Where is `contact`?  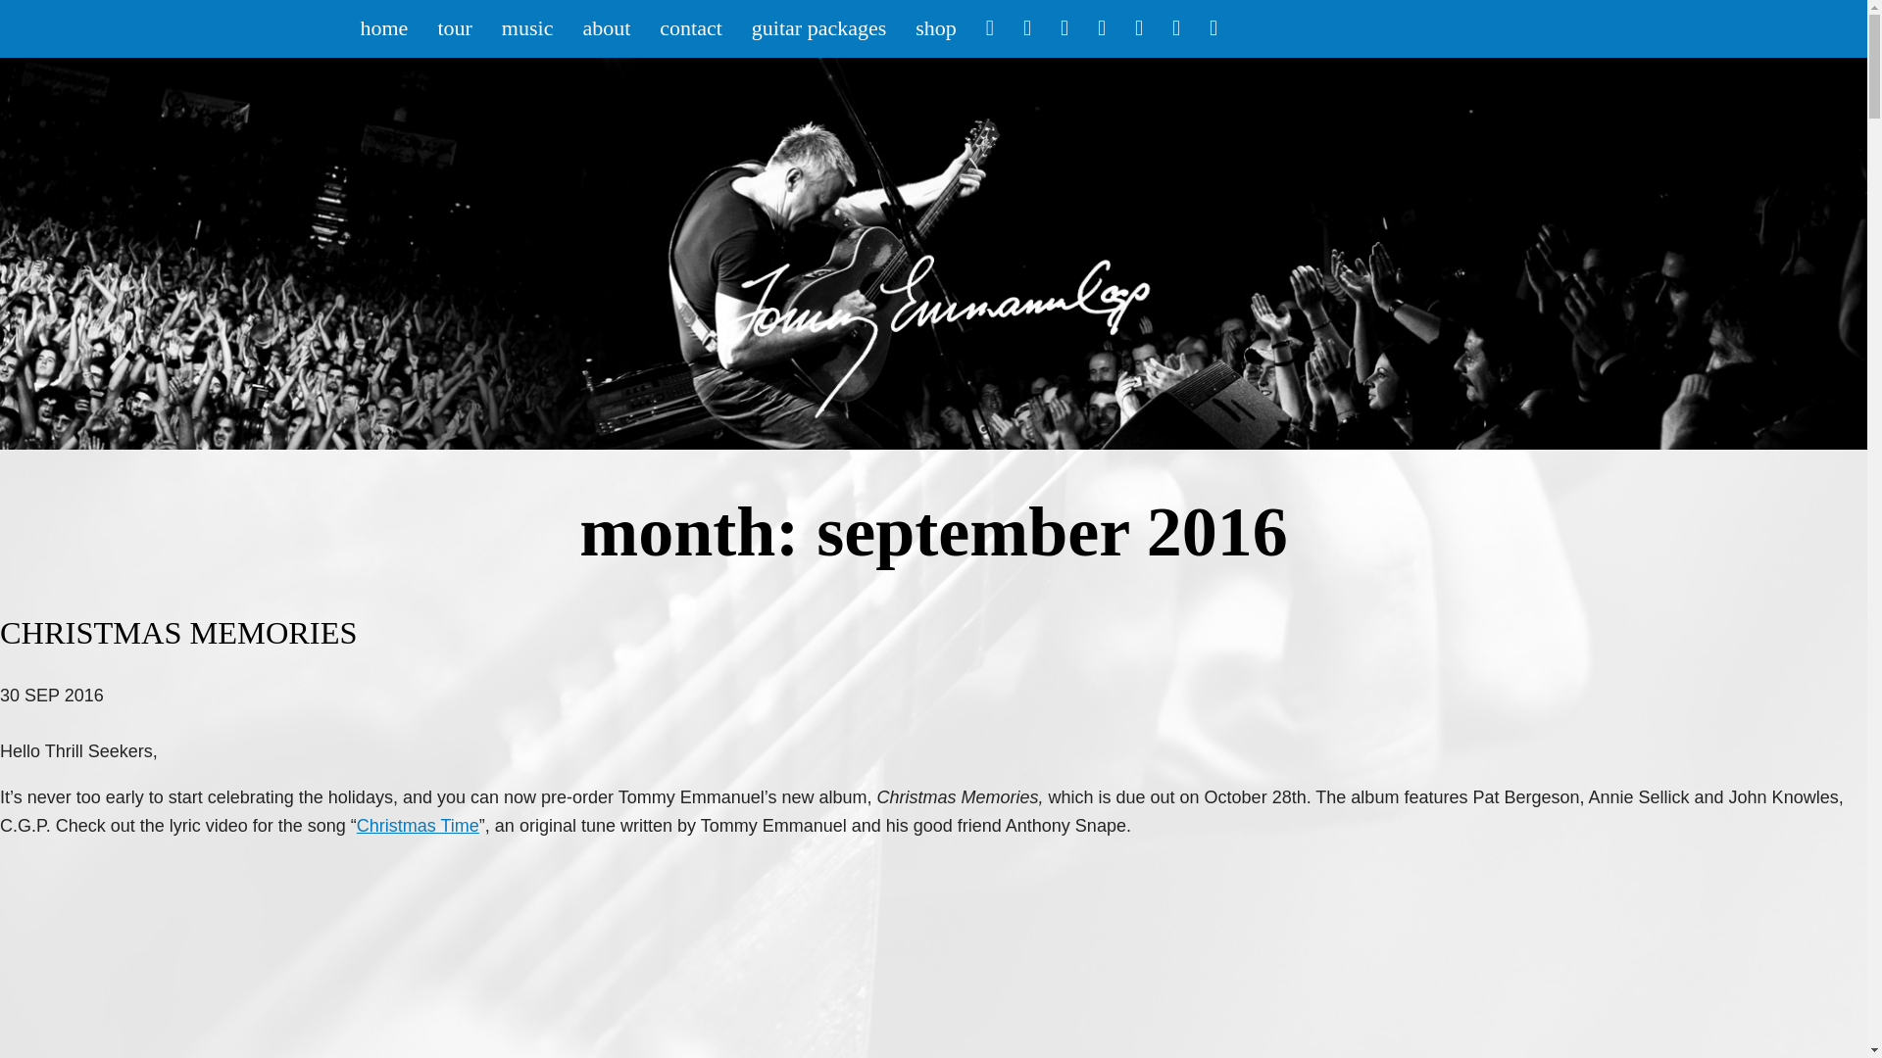 contact is located at coordinates (691, 29).